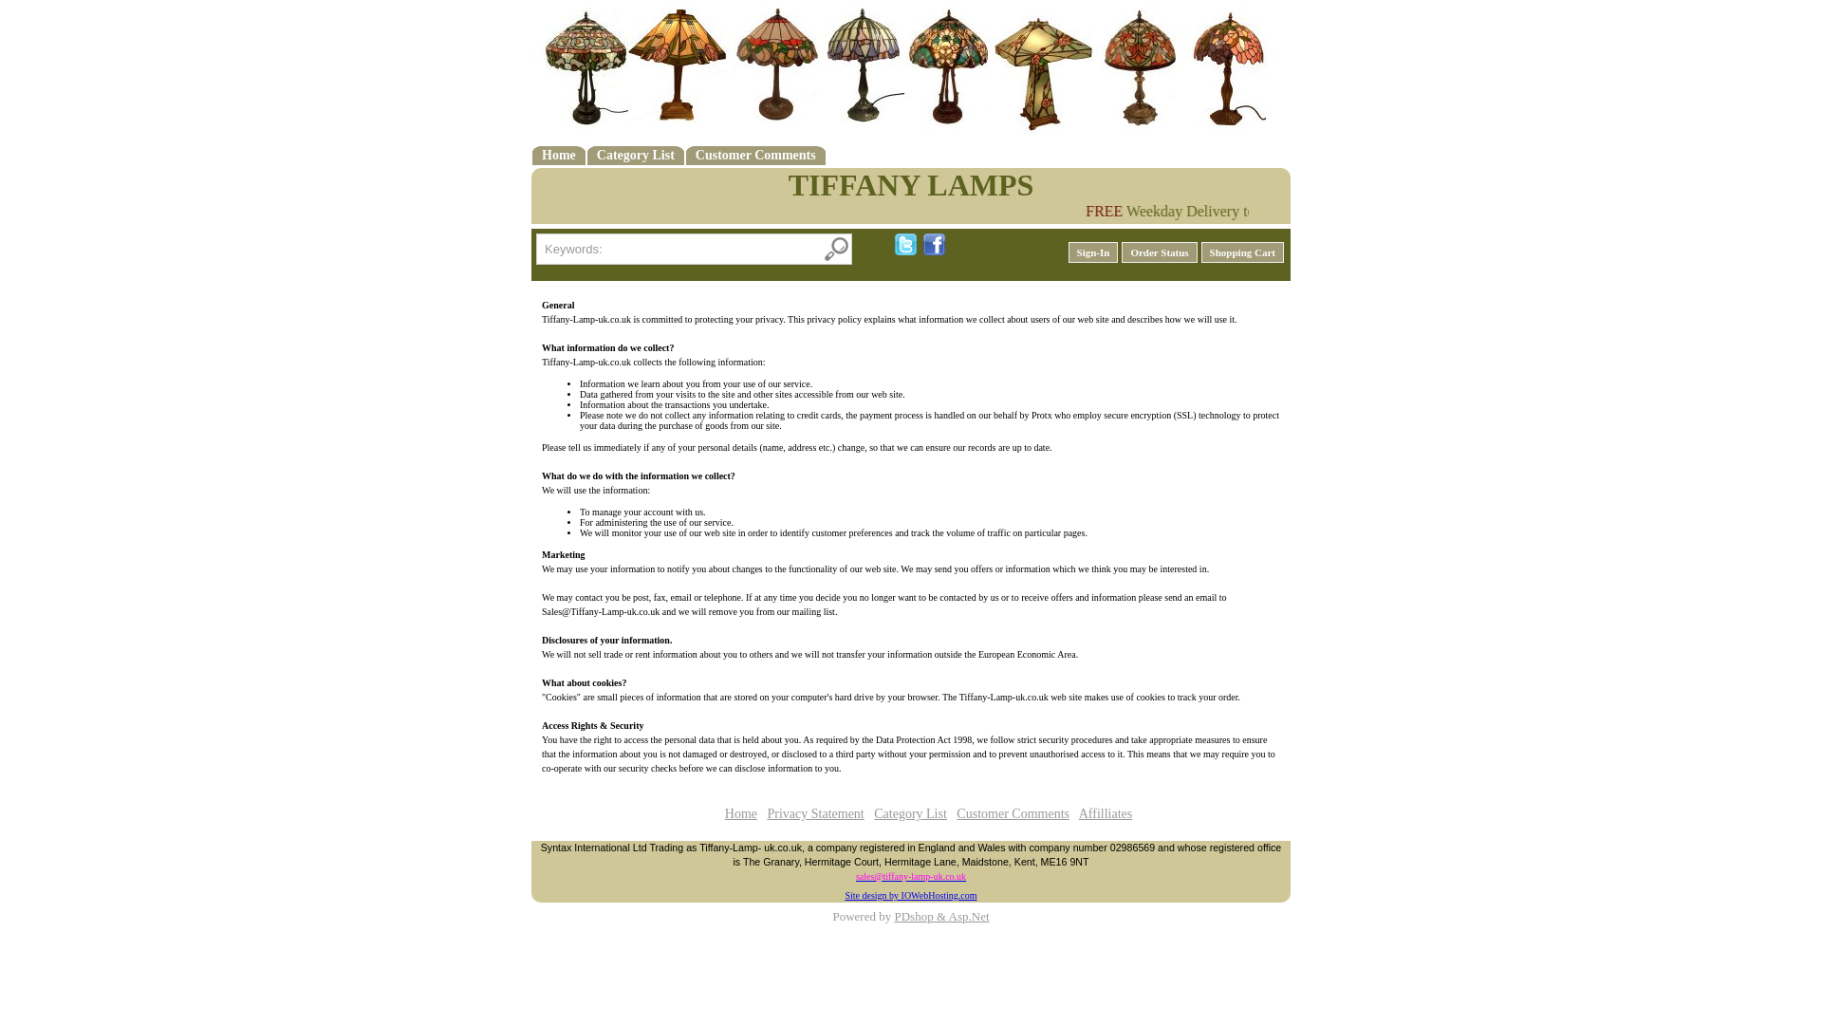  What do you see at coordinates (1106, 813) in the screenshot?
I see `Affilliates` at bounding box center [1106, 813].